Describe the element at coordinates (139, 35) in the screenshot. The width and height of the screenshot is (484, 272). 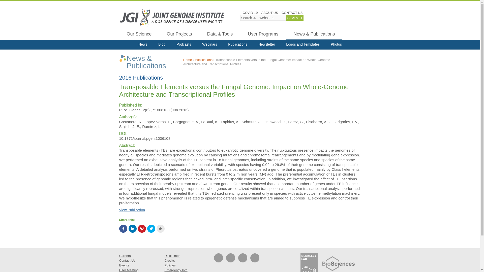
I see `Our Science` at that location.